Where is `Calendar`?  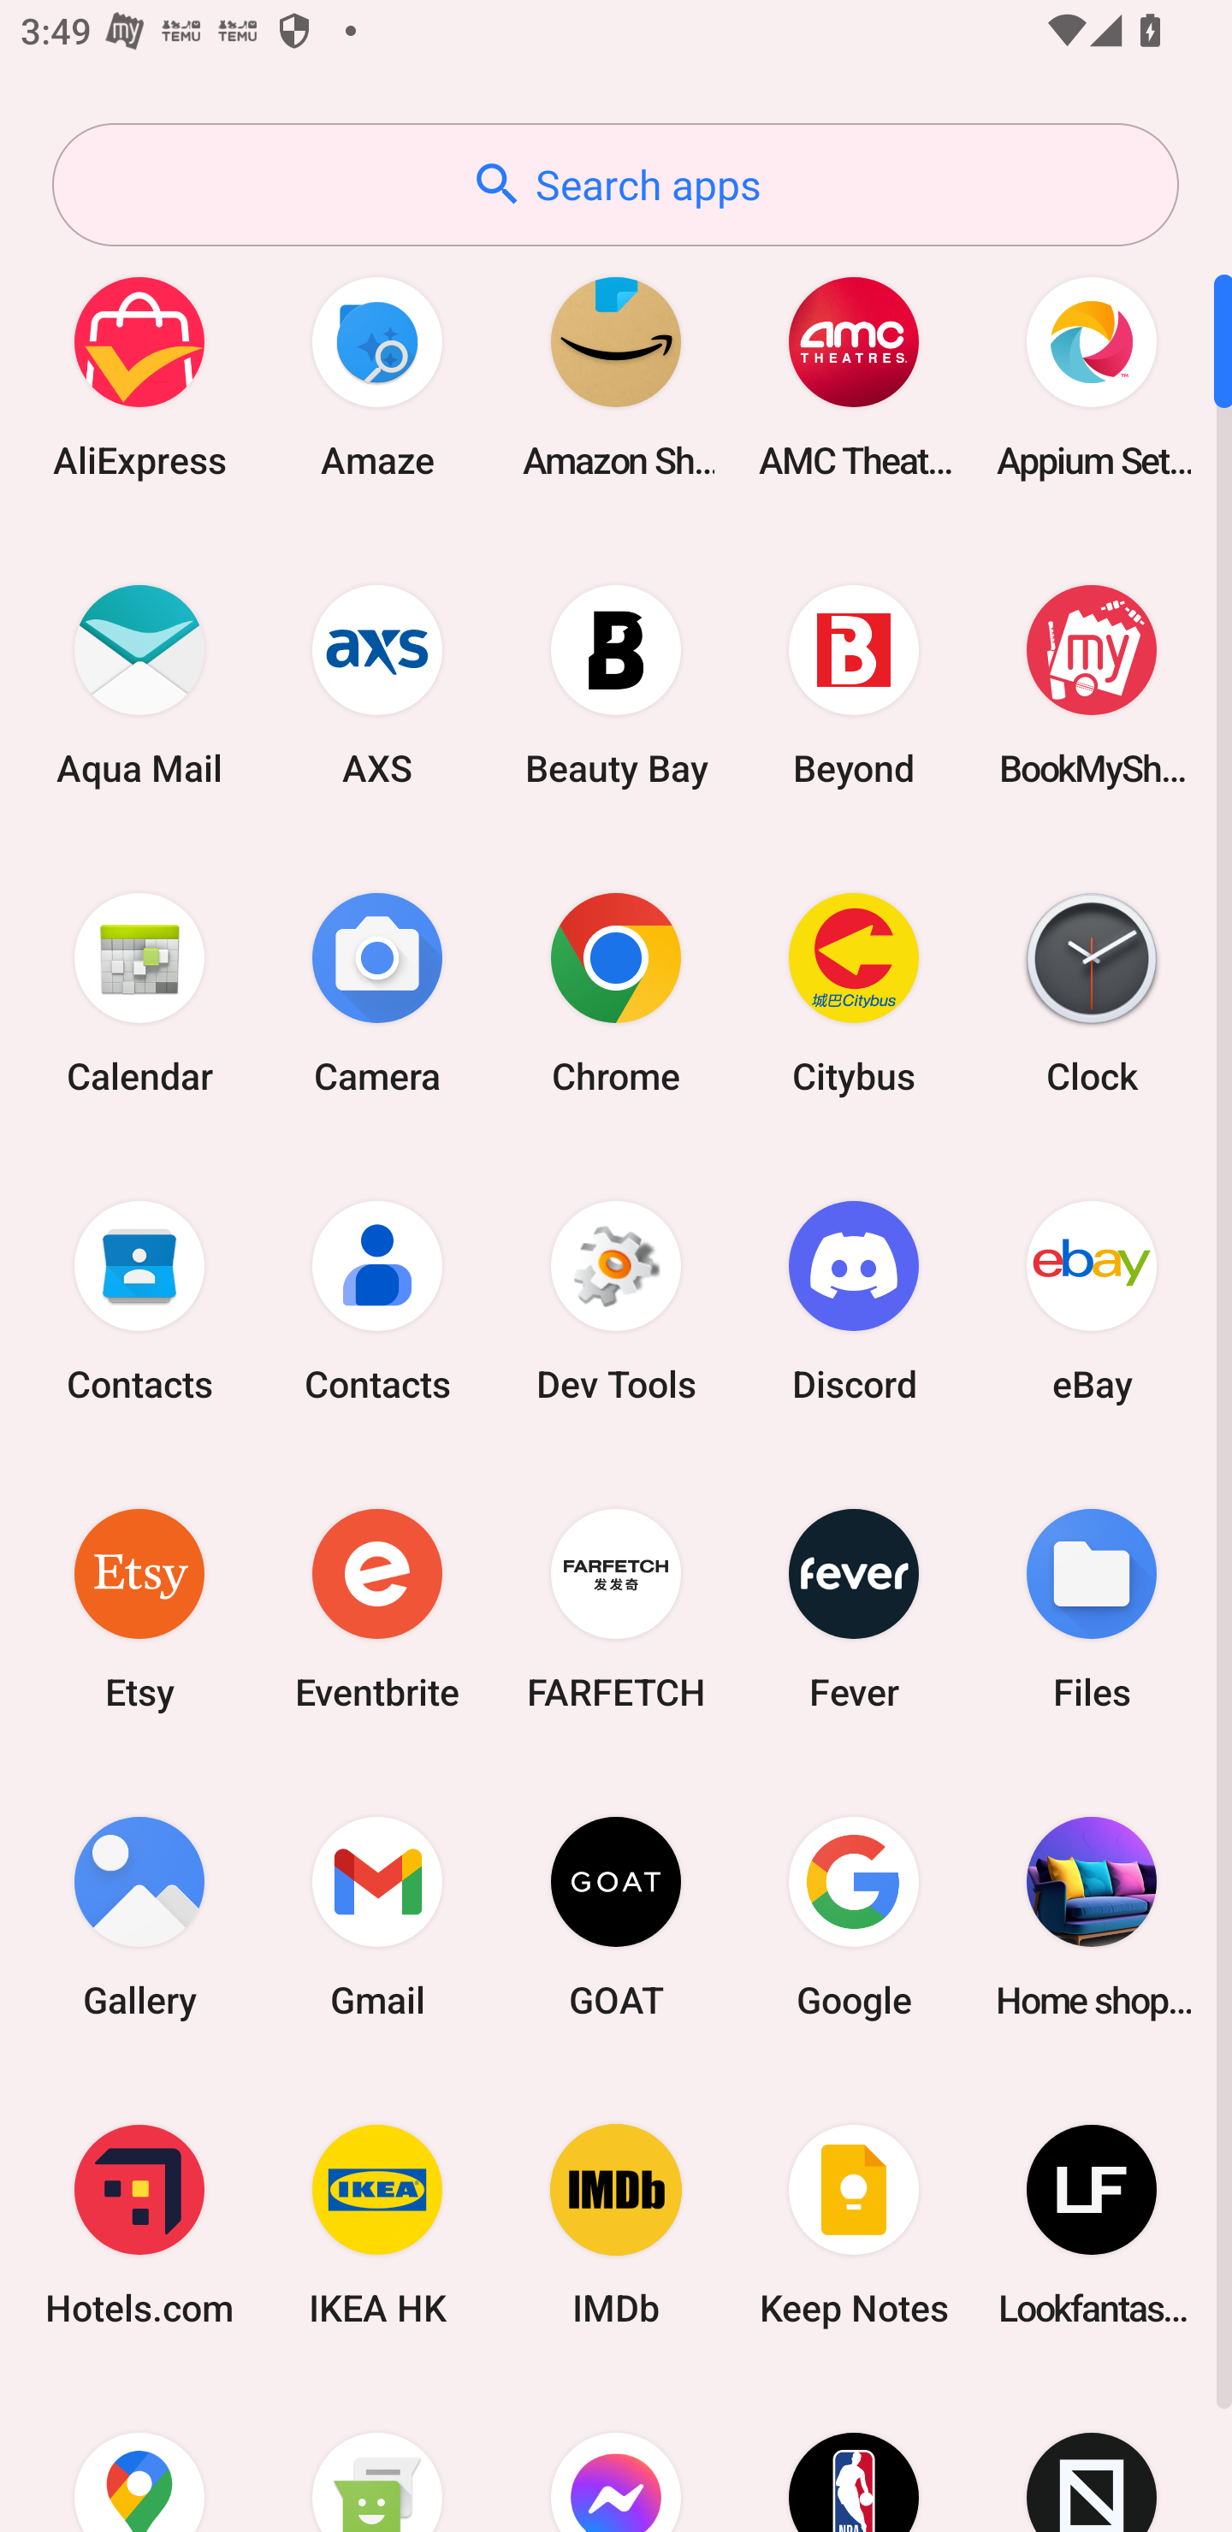 Calendar is located at coordinates (139, 992).